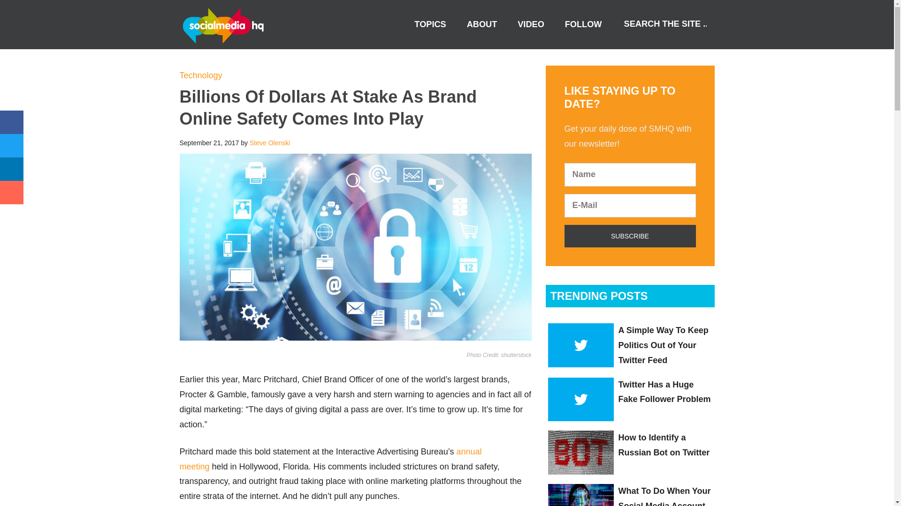 Image resolution: width=901 pixels, height=506 pixels. I want to click on Steve Olenski, so click(269, 143).